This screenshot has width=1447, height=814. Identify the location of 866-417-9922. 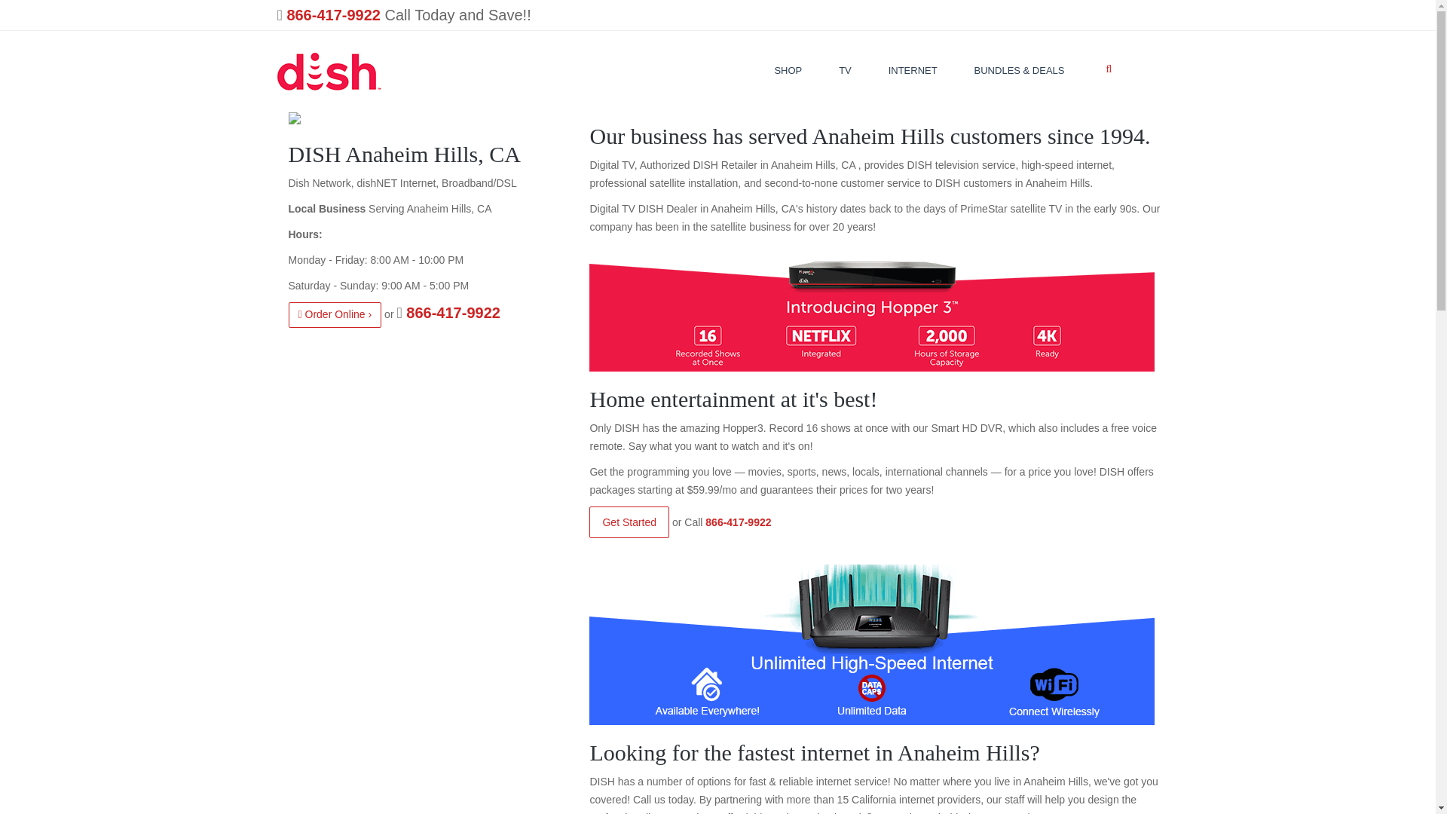
(739, 522).